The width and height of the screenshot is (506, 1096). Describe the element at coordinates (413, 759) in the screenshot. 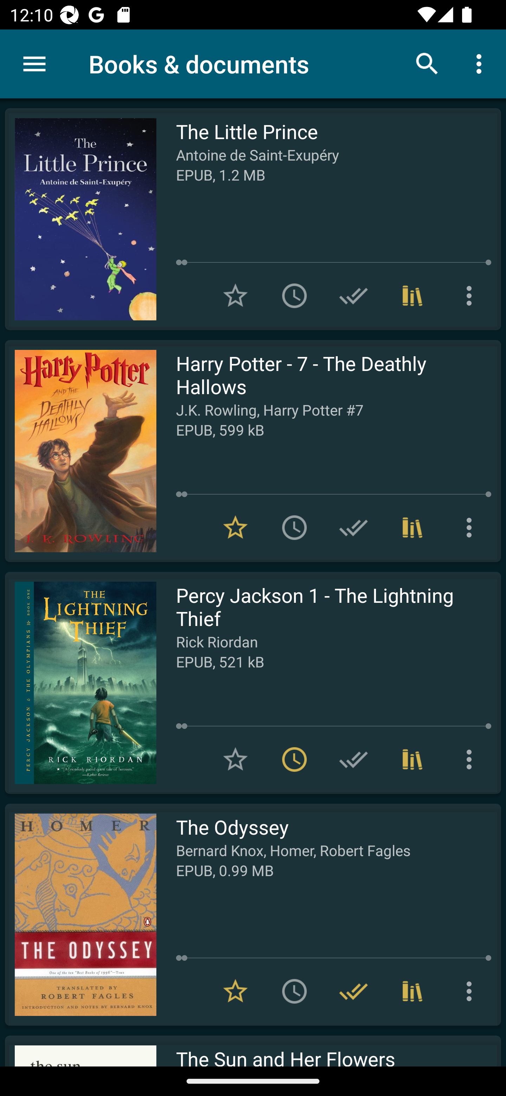

I see `Collections (1)` at that location.